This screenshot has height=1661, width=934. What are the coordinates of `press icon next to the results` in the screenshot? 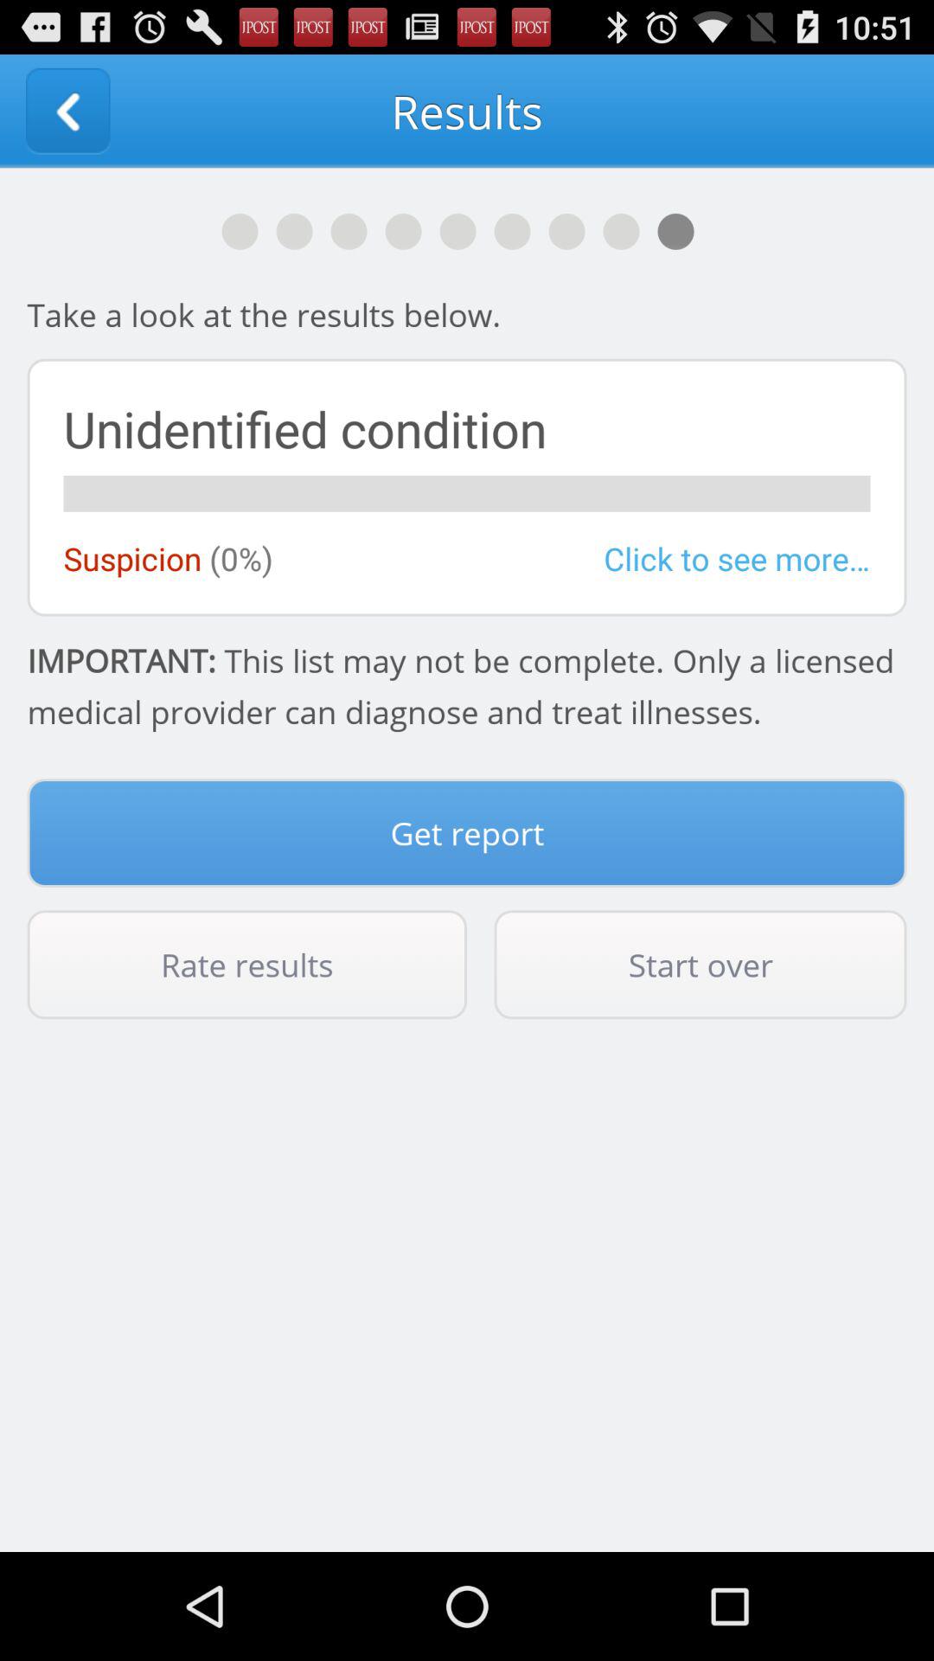 It's located at (67, 111).